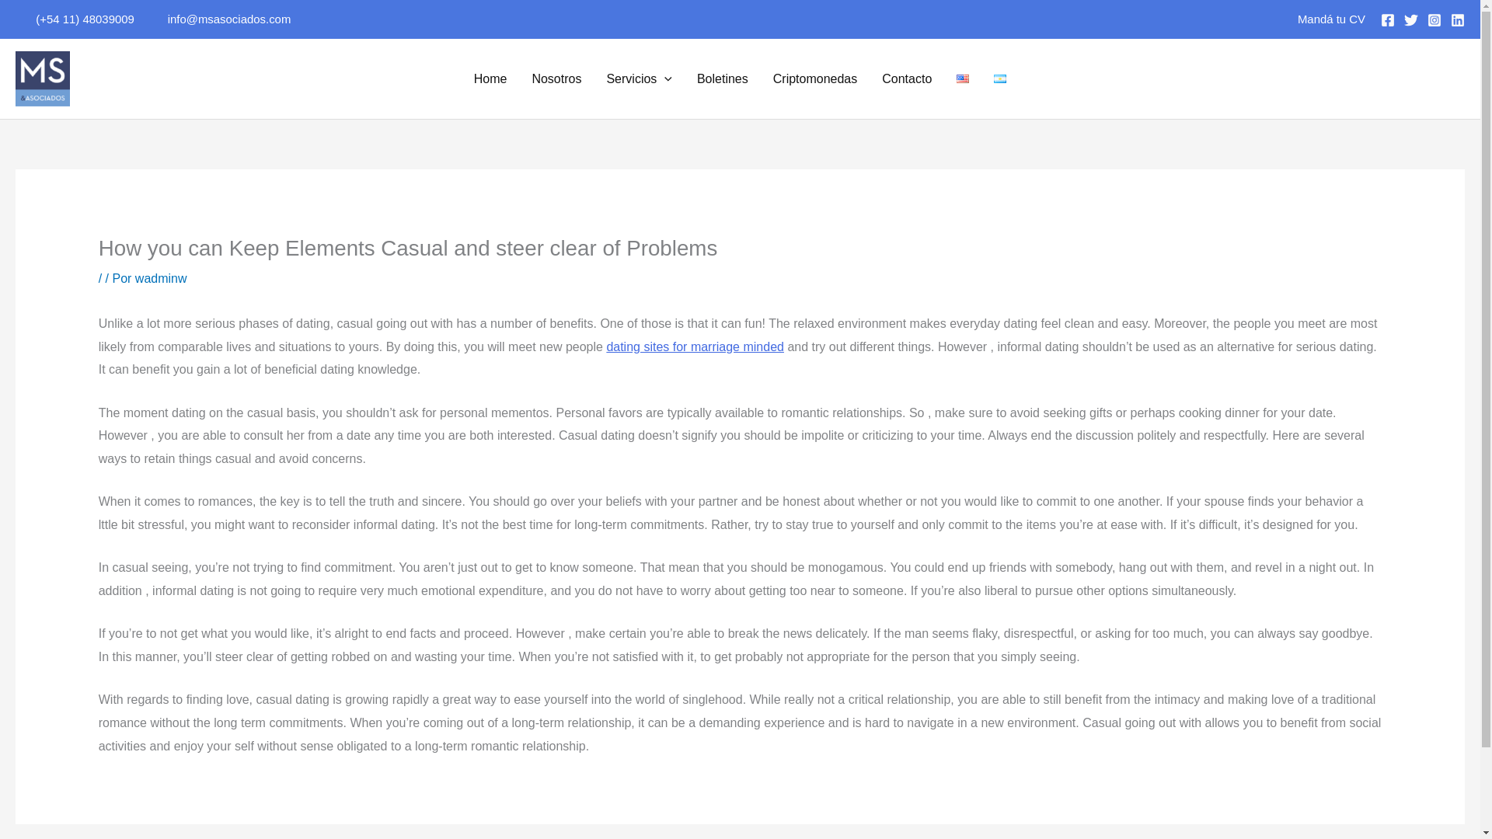 Image resolution: width=1492 pixels, height=839 pixels. Describe the element at coordinates (556, 78) in the screenshot. I see `Nosotros` at that location.